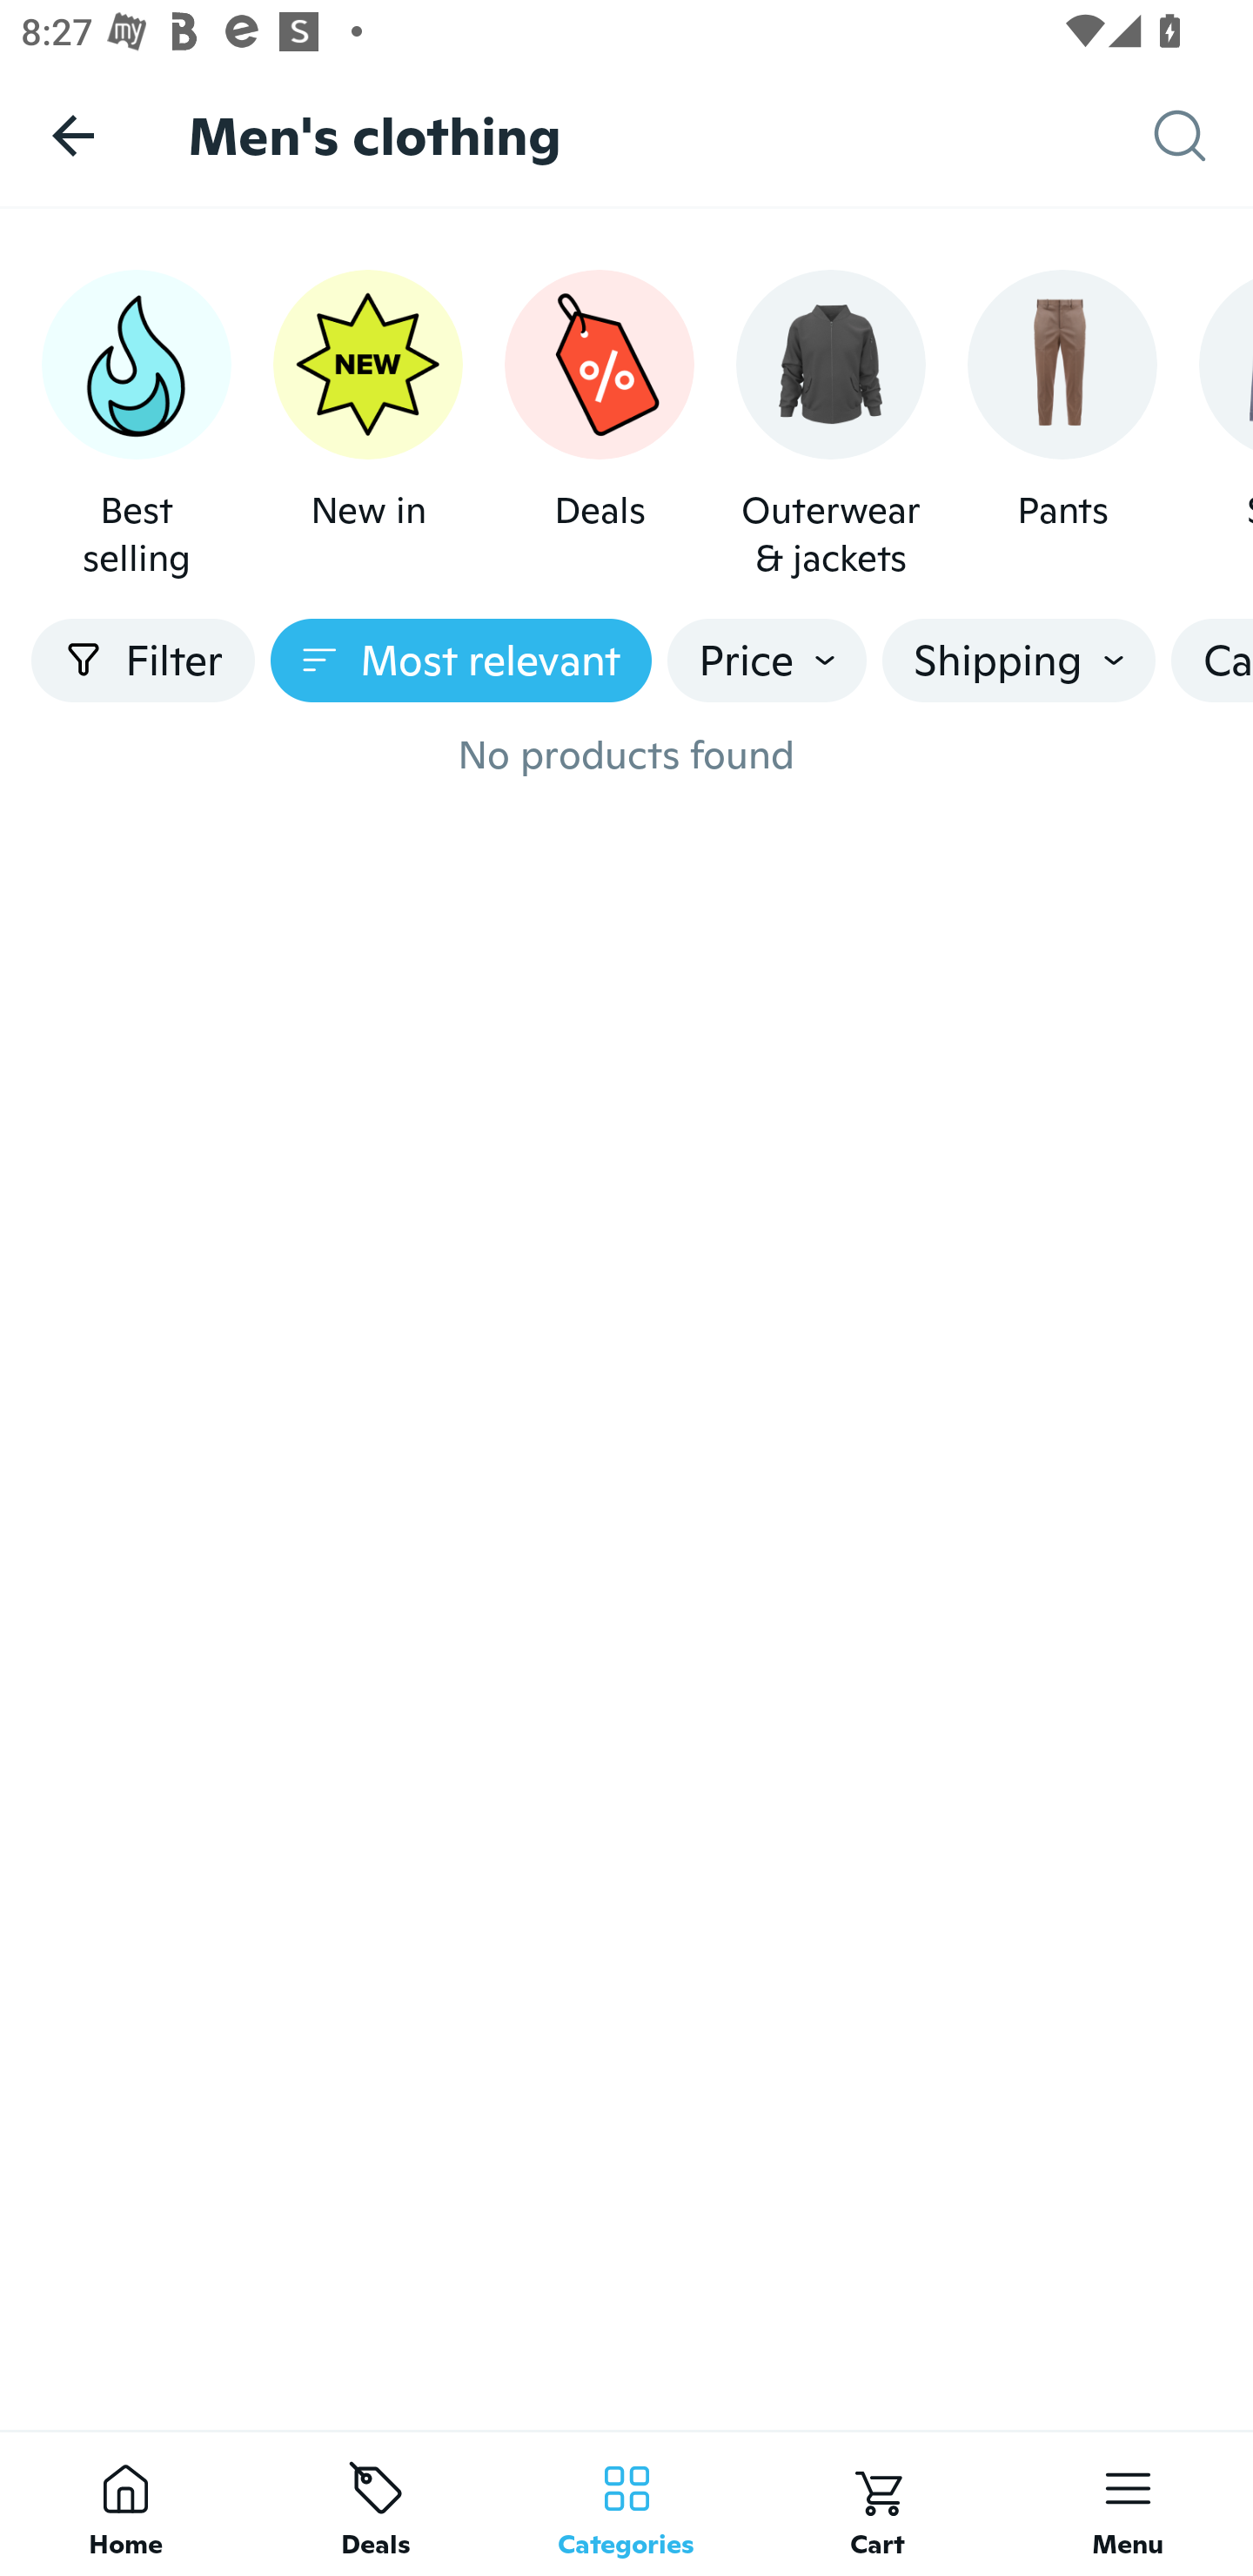 The image size is (1253, 2576). Describe the element at coordinates (599, 426) in the screenshot. I see `Deals` at that location.